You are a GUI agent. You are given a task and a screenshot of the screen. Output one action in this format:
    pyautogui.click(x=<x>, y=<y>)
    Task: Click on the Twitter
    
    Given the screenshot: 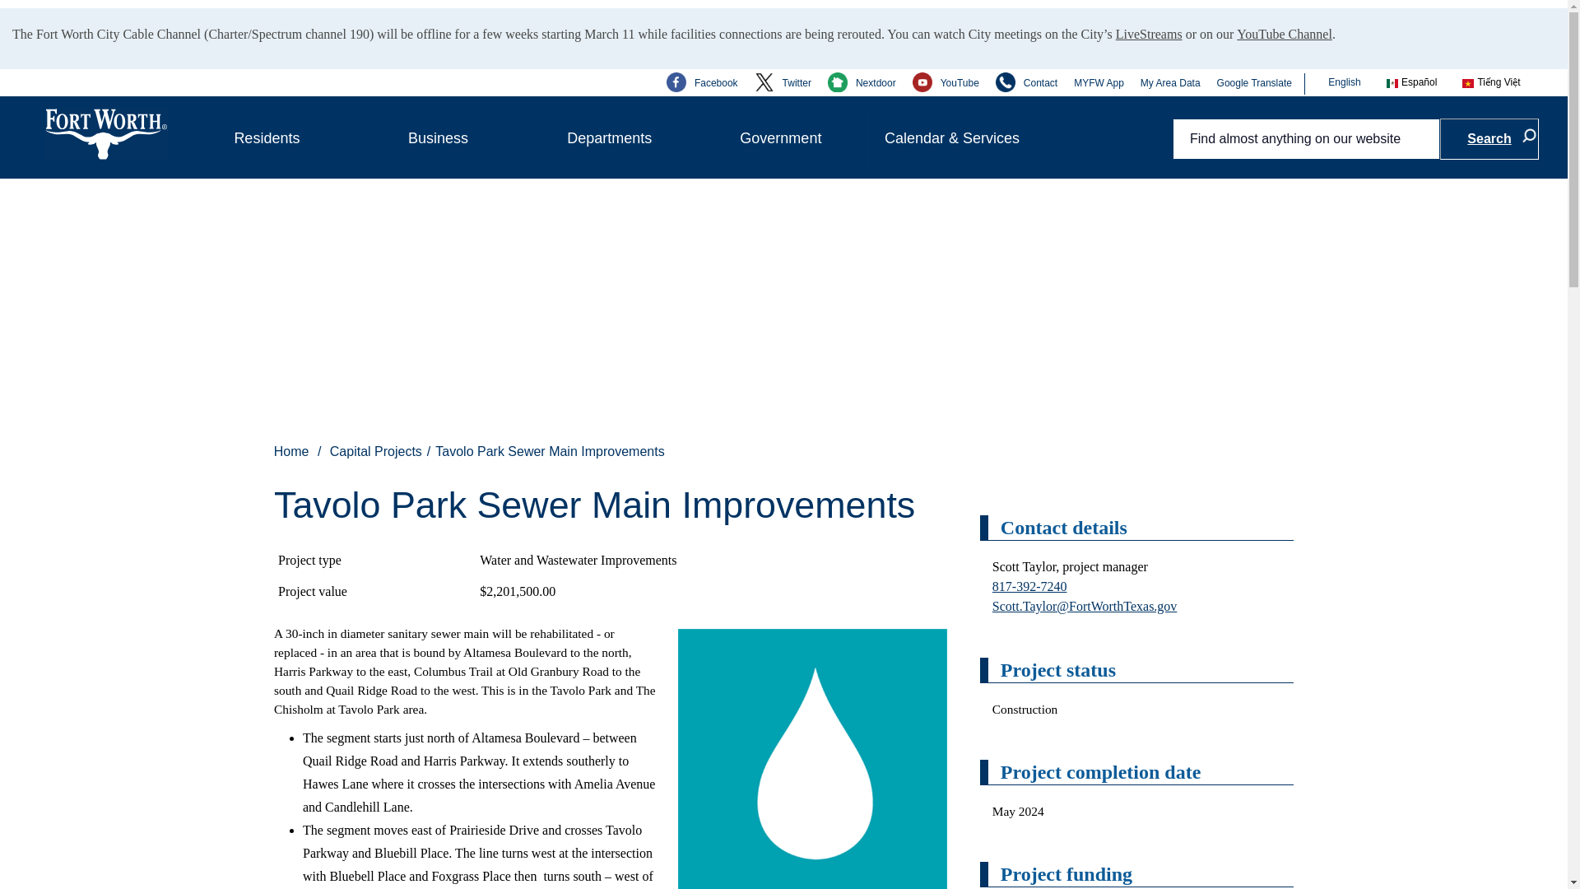 What is the action you would take?
    pyautogui.click(x=783, y=82)
    